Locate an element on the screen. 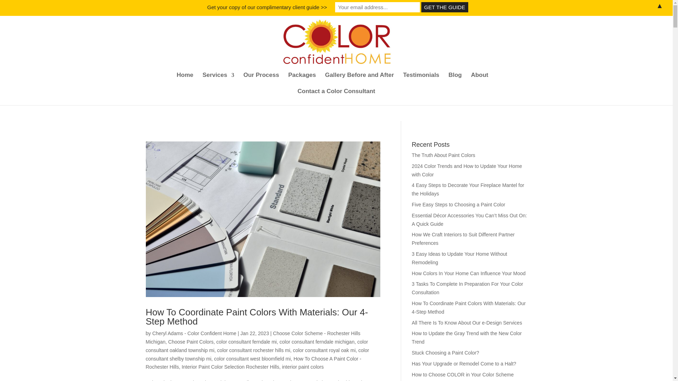 The height and width of the screenshot is (381, 678). About is located at coordinates (480, 80).